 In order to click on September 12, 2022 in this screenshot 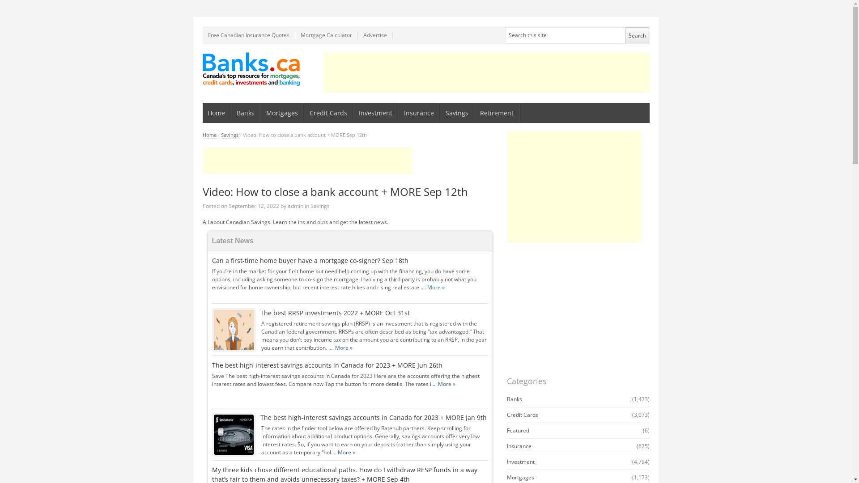, I will do `click(253, 206)`.